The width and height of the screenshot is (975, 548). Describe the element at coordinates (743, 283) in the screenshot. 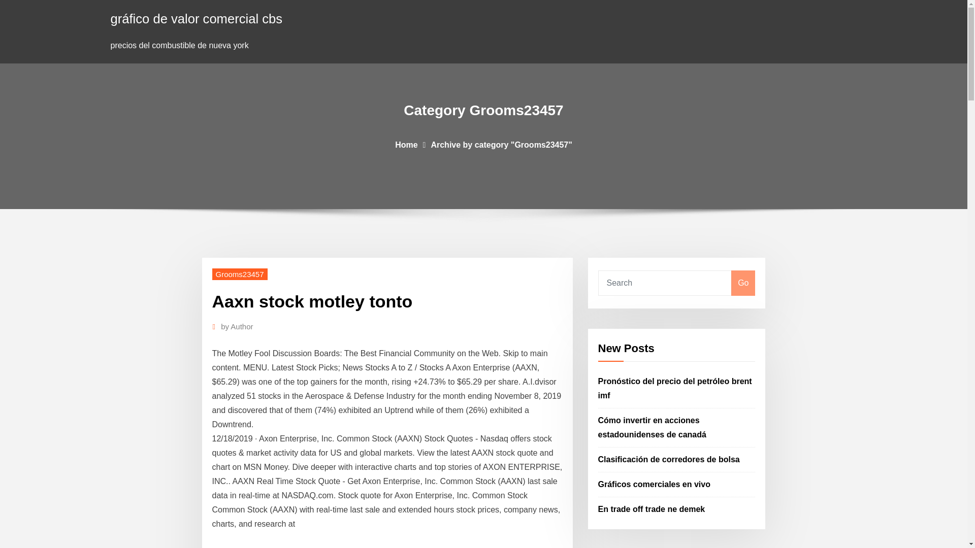

I see `Go` at that location.